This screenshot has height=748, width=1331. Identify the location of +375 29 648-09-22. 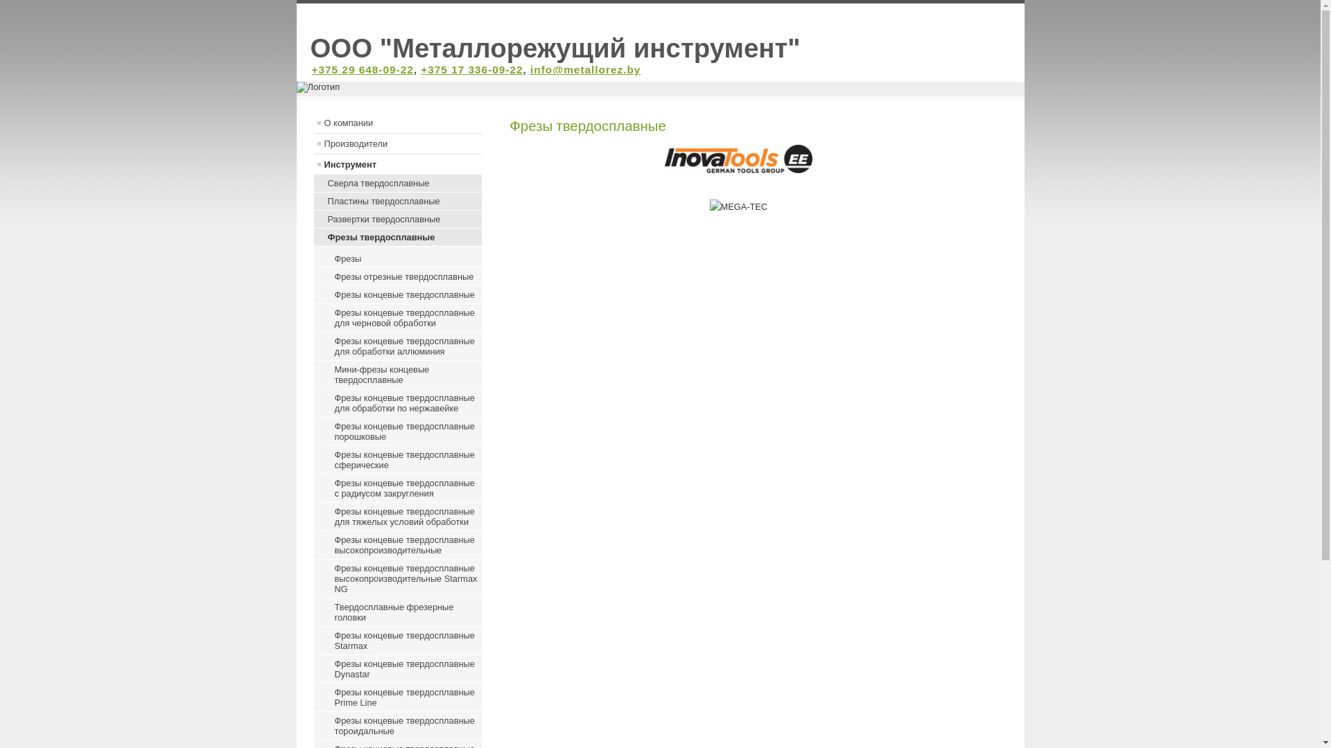
(363, 69).